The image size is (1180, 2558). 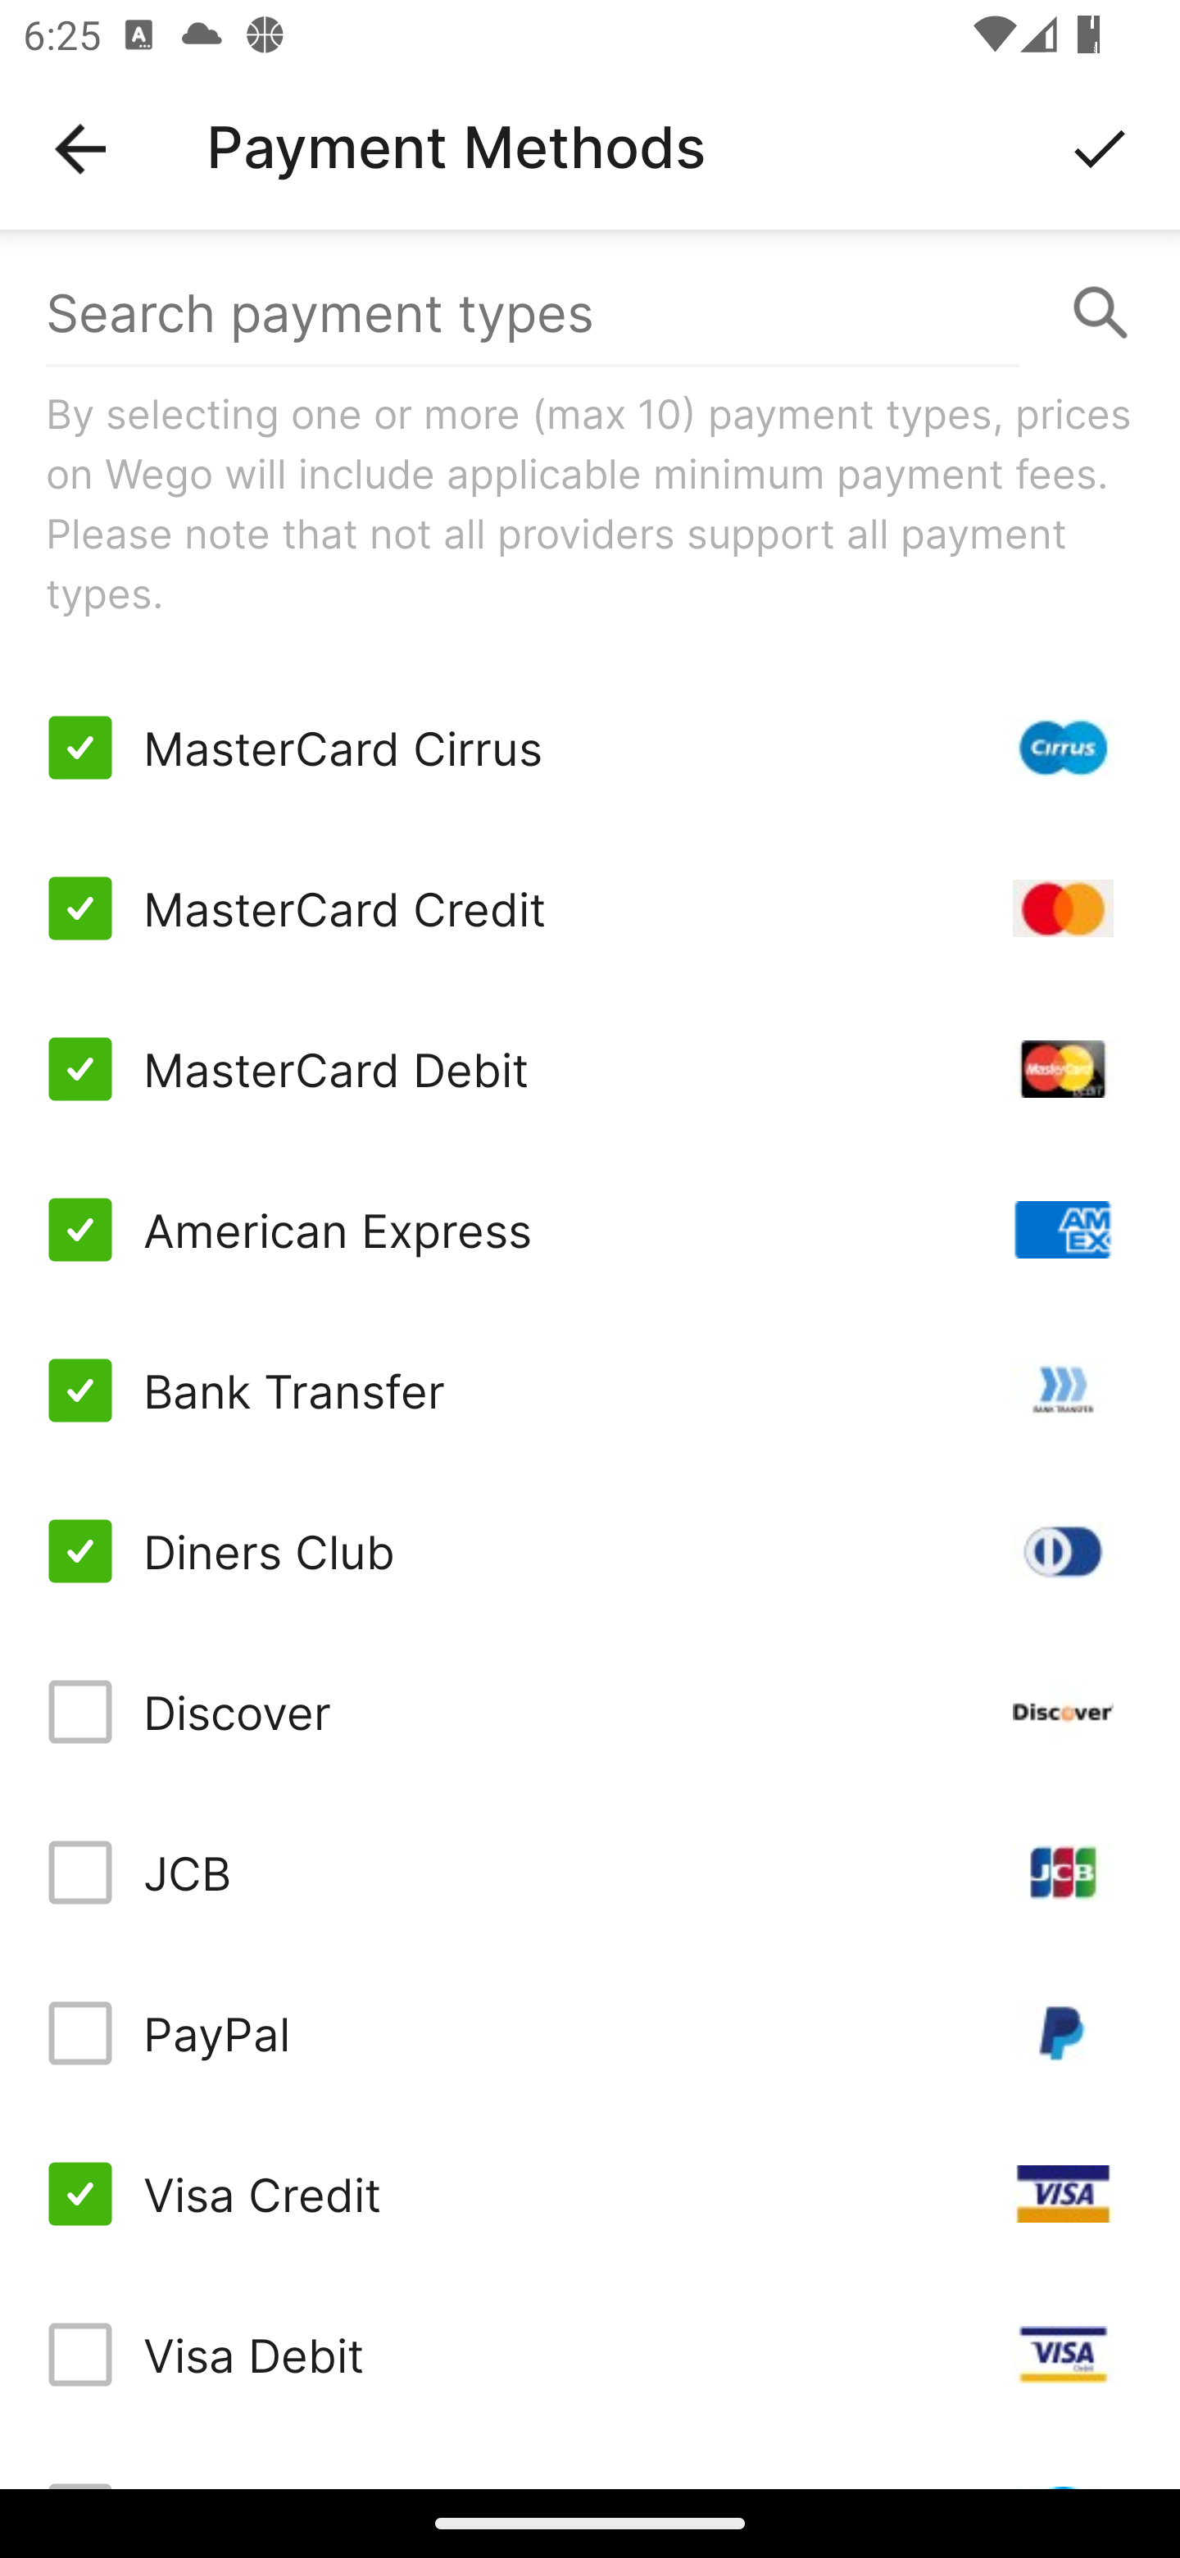 What do you see at coordinates (590, 1228) in the screenshot?
I see `American Express` at bounding box center [590, 1228].